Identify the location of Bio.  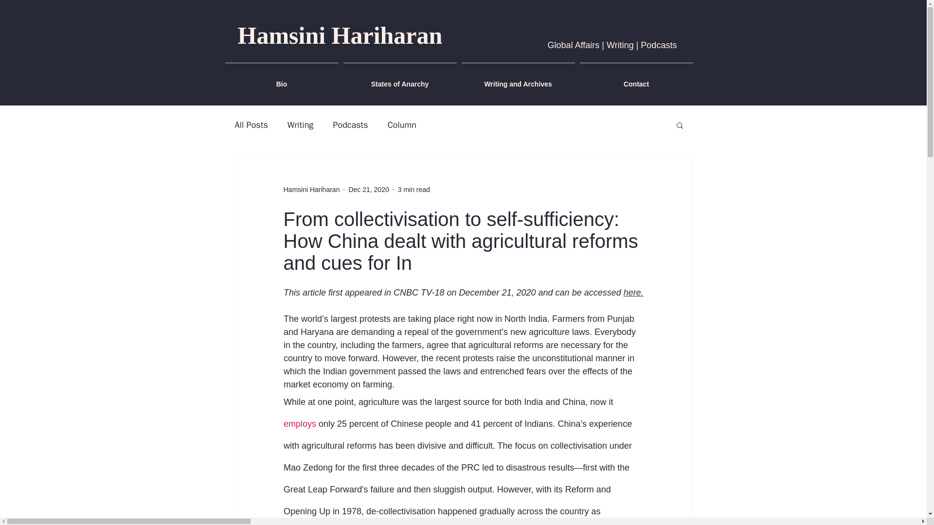
(282, 79).